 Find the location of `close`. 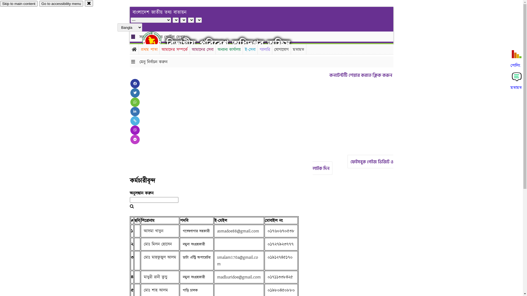

close is located at coordinates (89, 3).